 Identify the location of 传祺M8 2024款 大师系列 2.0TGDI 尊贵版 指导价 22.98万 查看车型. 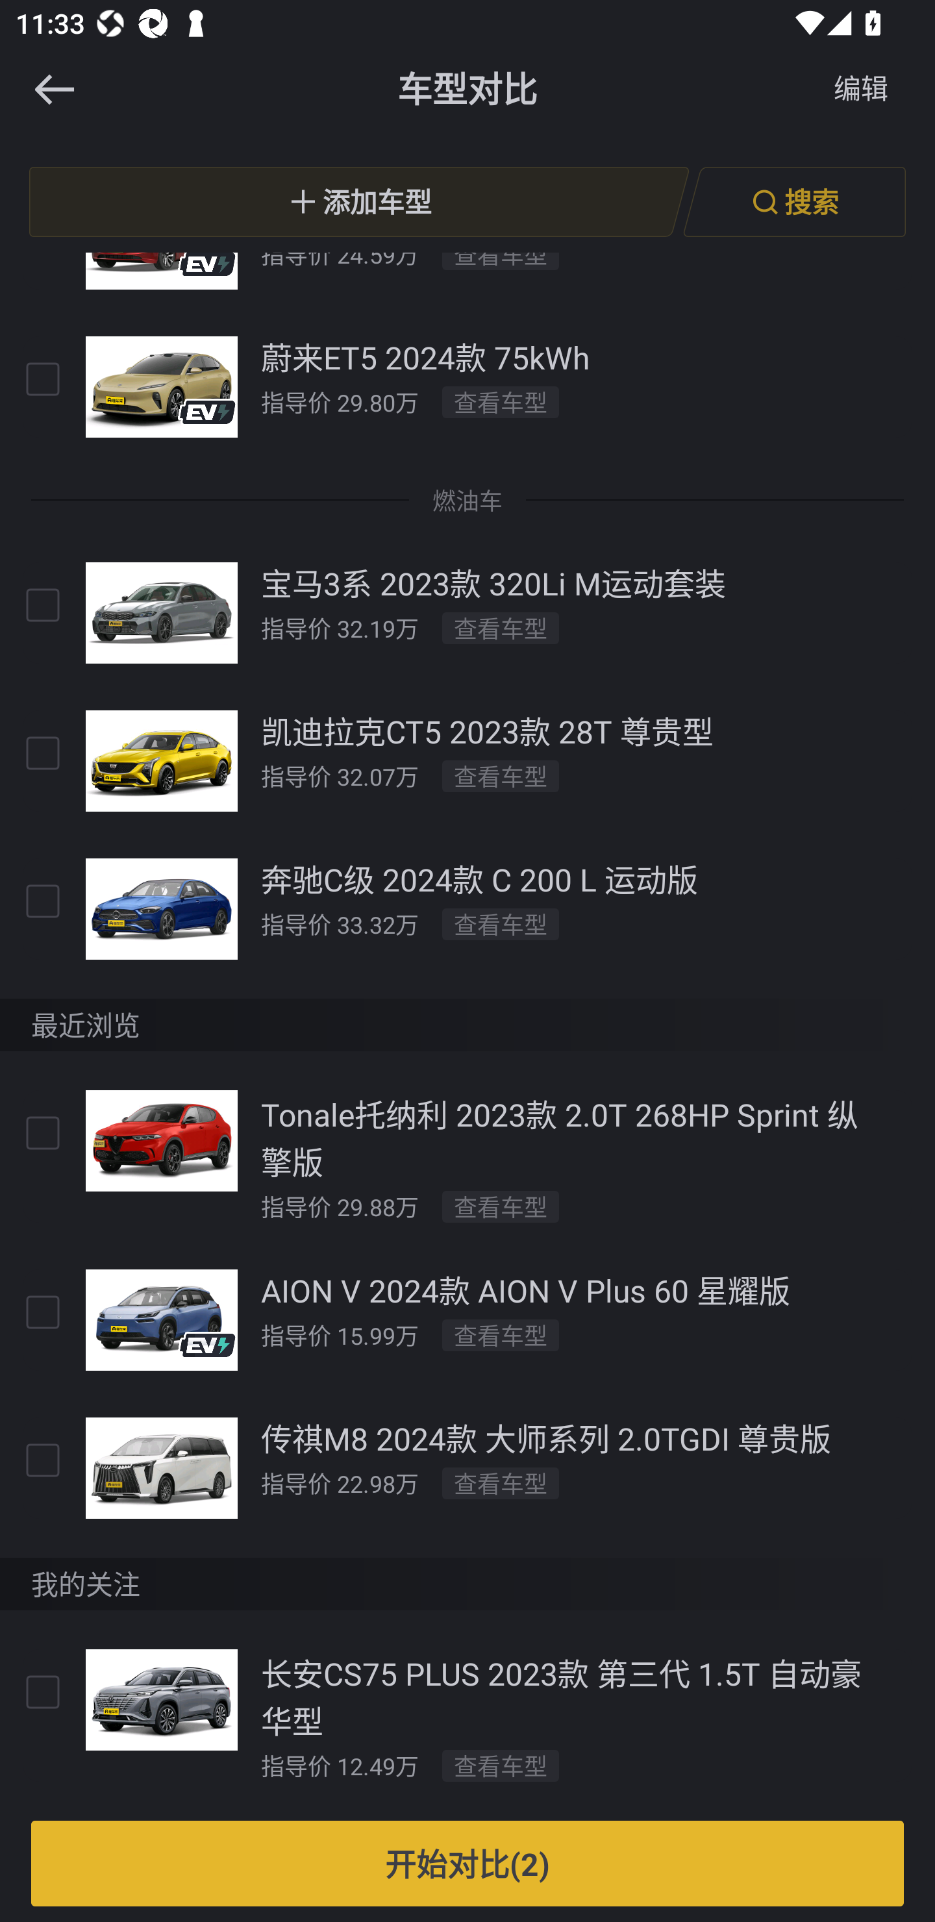
(467, 1467).